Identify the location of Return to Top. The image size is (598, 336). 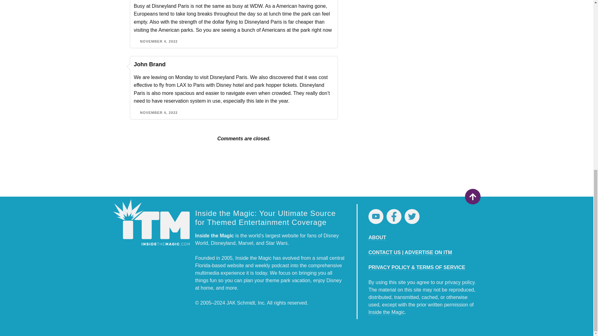
(472, 196).